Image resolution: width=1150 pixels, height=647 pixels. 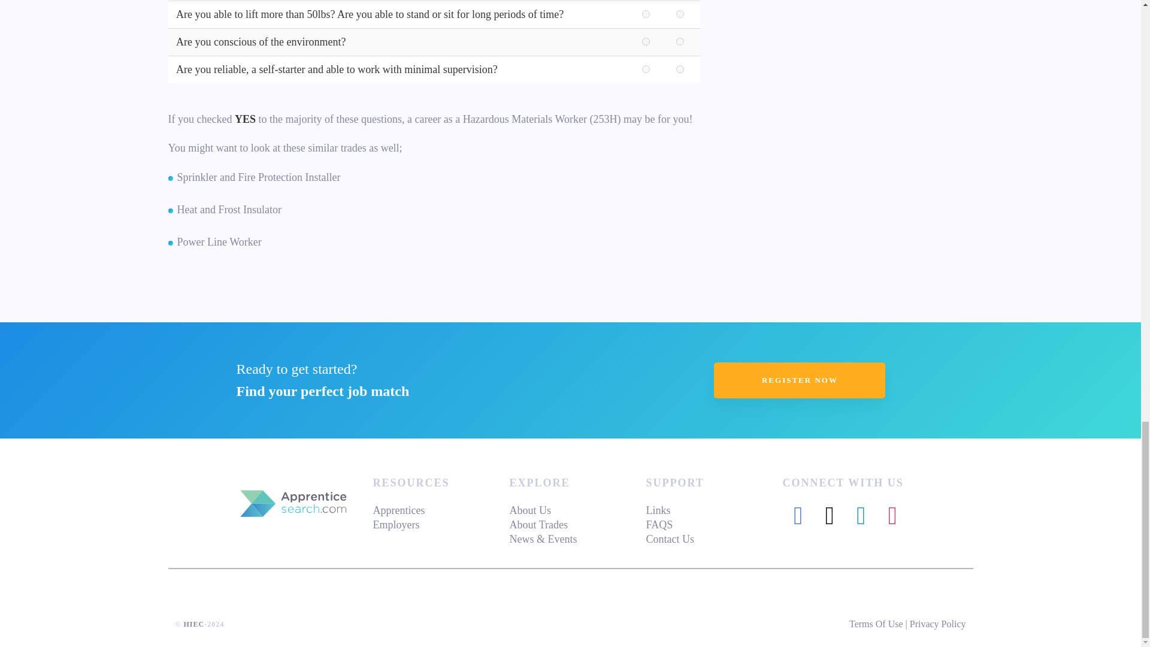 What do you see at coordinates (680, 14) in the screenshot?
I see `on` at bounding box center [680, 14].